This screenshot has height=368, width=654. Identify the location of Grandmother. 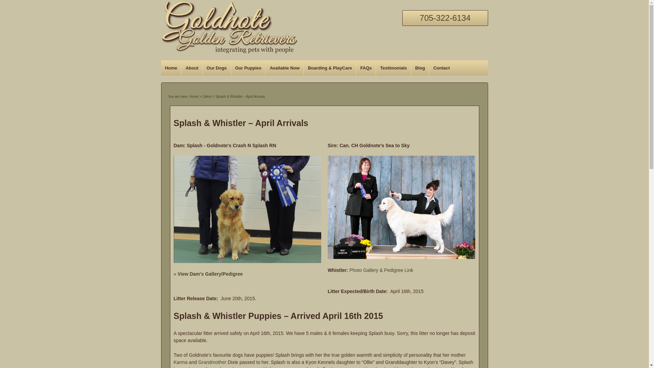
(212, 362).